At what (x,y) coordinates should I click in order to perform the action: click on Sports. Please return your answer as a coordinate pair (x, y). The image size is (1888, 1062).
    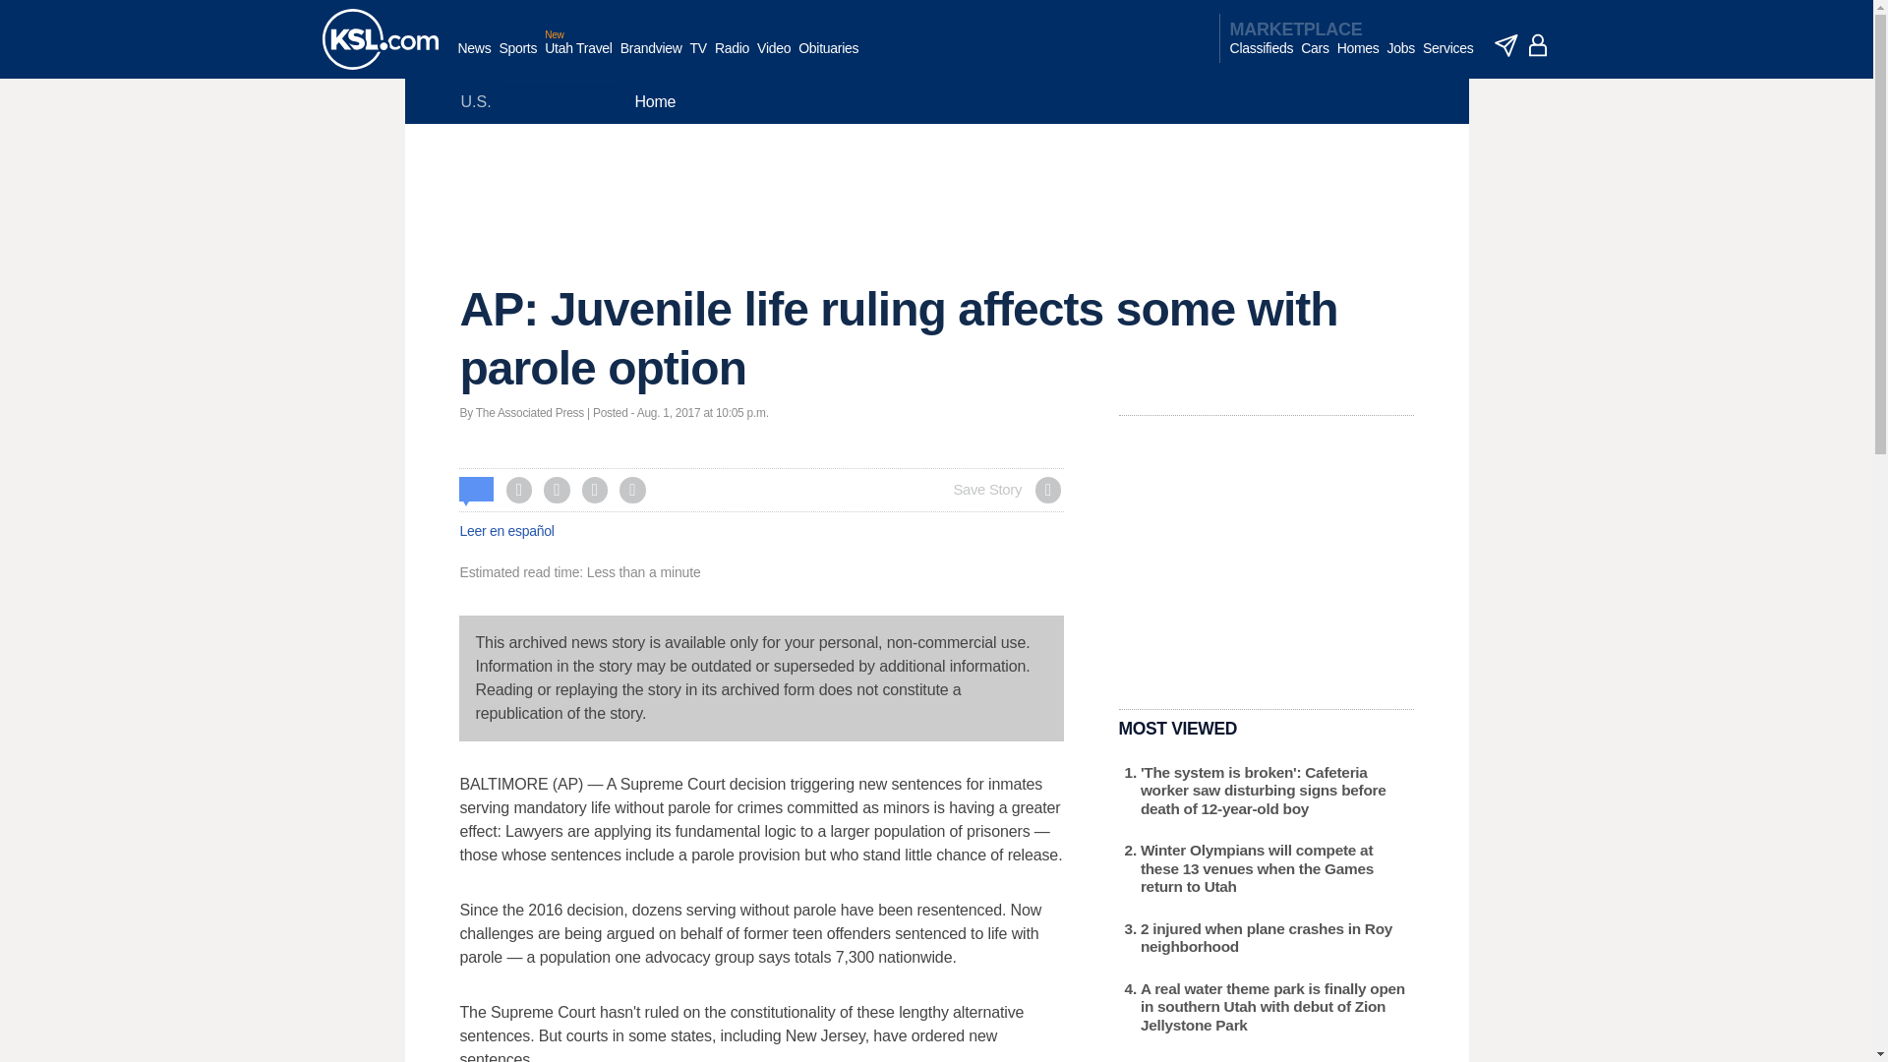
    Looking at the image, I should click on (517, 58).